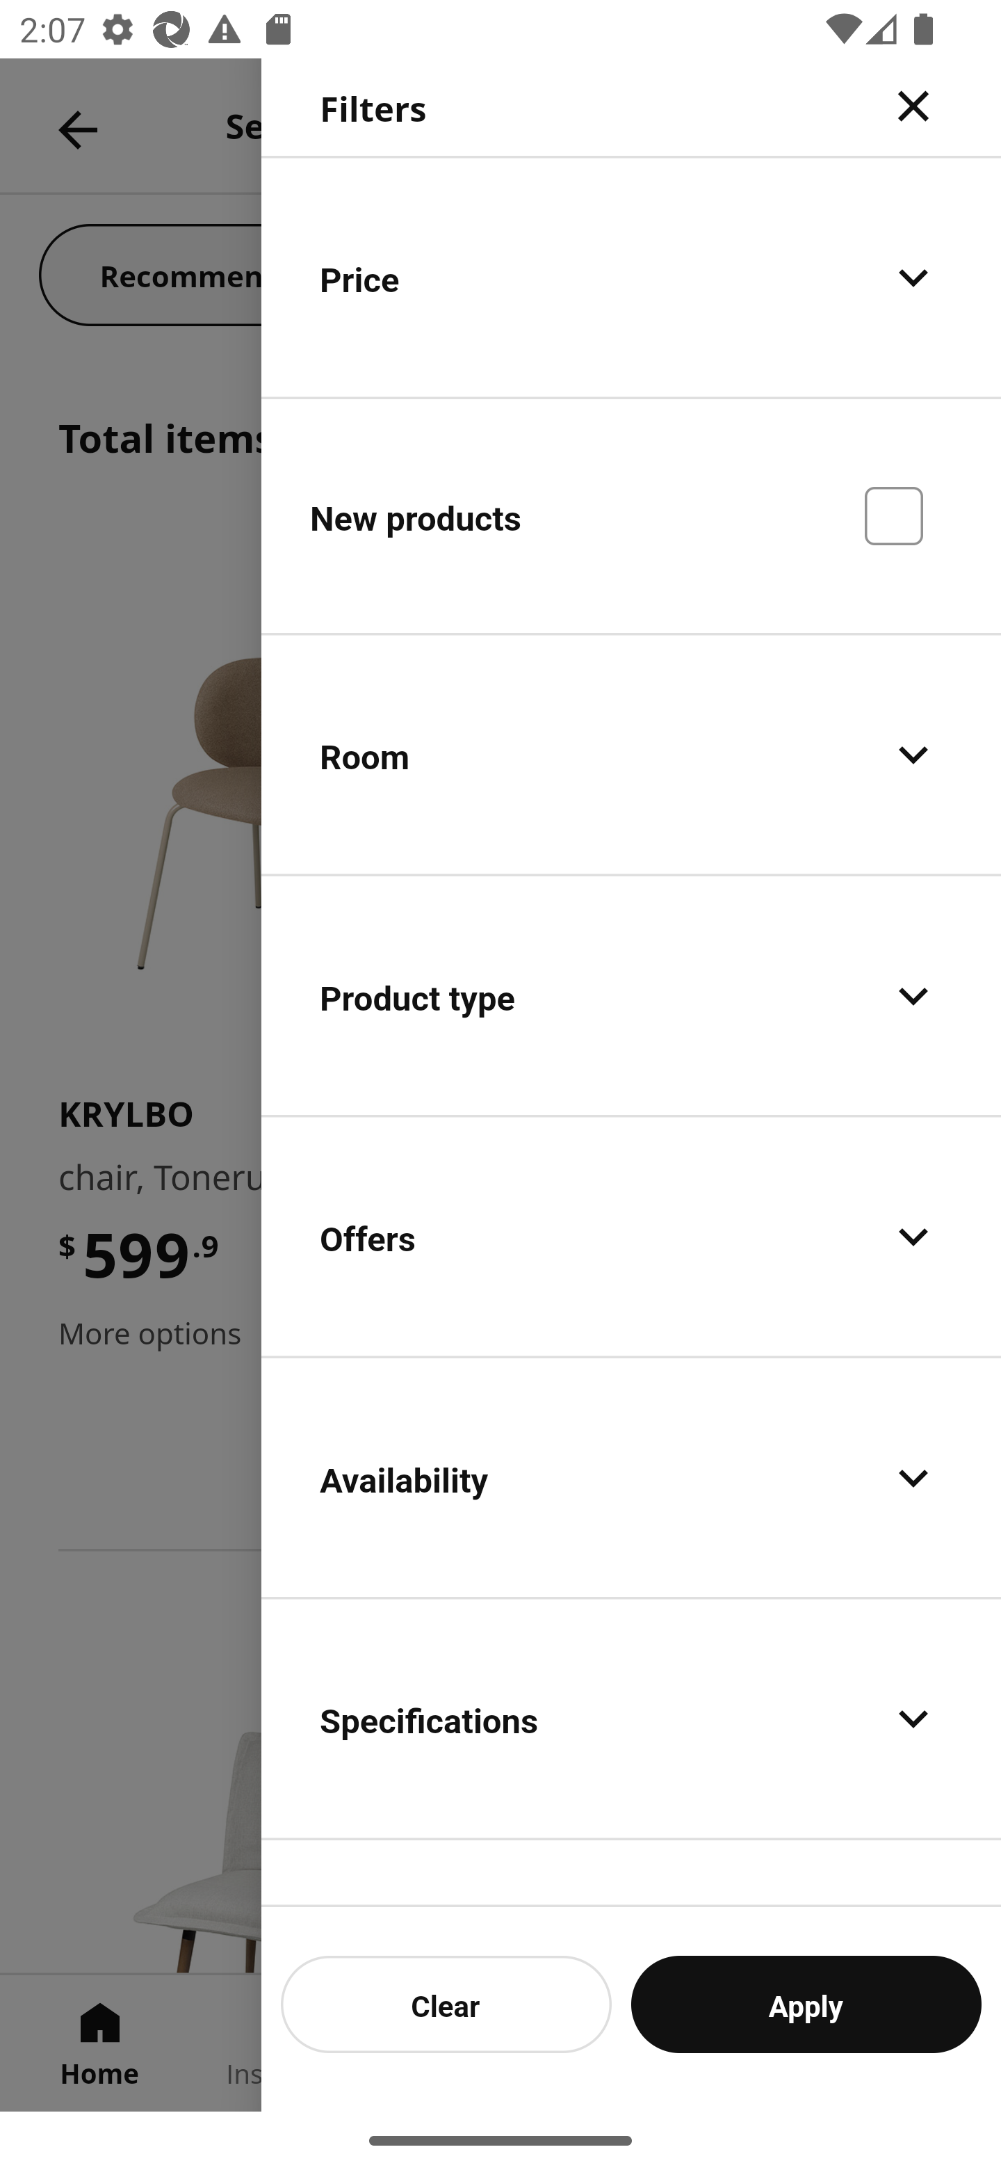 The height and width of the screenshot is (2170, 1001). Describe the element at coordinates (631, 1718) in the screenshot. I see `Specifications` at that location.